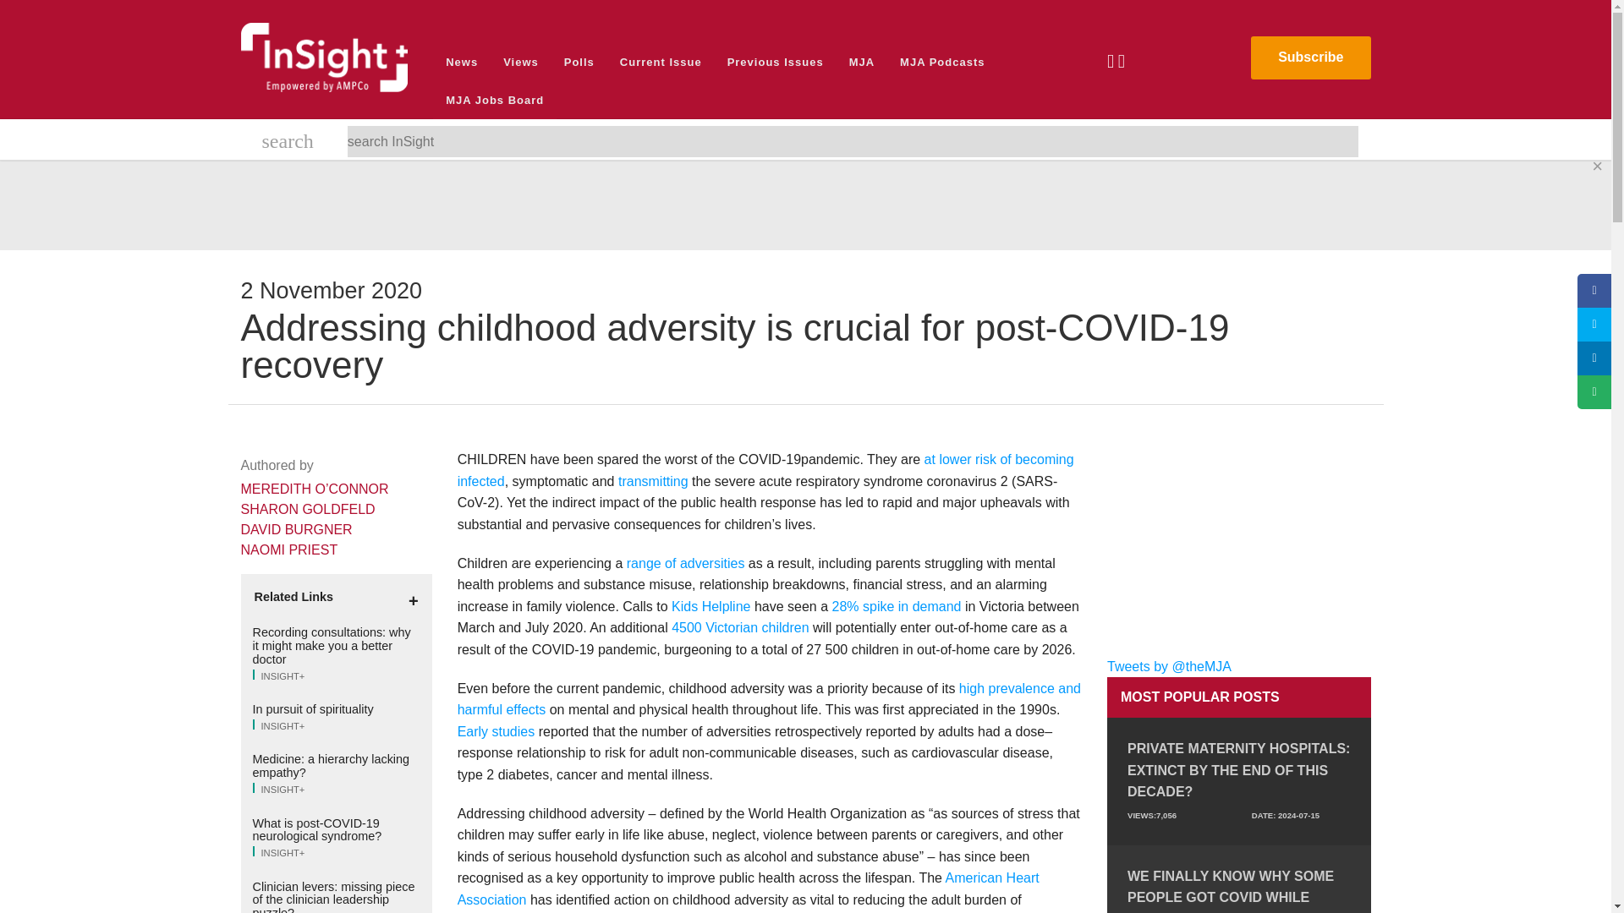 The width and height of the screenshot is (1624, 913). Describe the element at coordinates (765, 470) in the screenshot. I see `at lower risk of becoming infected` at that location.